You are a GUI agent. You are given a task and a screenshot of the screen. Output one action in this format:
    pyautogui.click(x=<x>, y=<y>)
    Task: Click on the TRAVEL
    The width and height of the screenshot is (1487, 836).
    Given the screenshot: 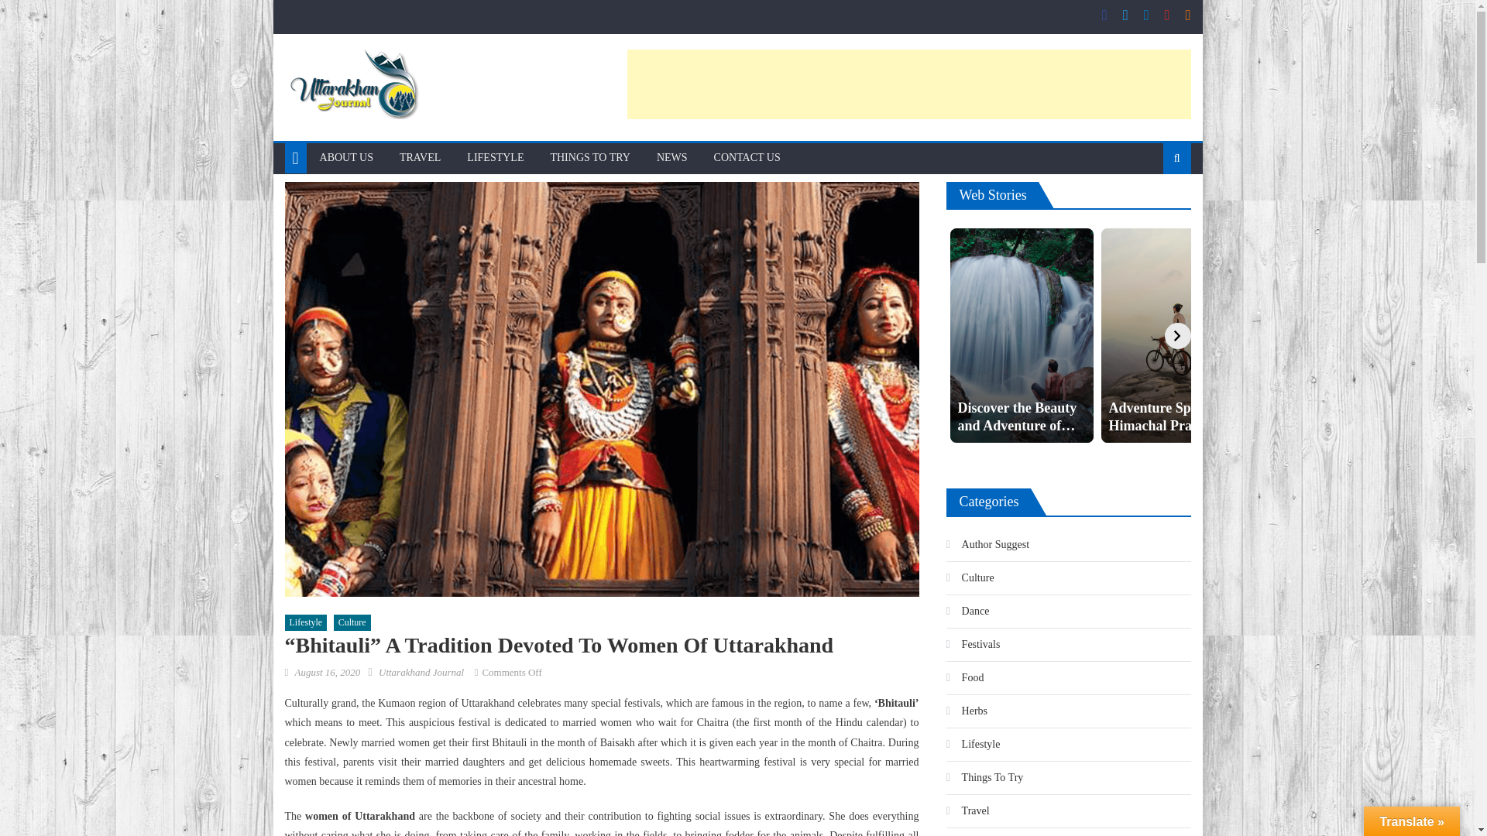 What is the action you would take?
    pyautogui.click(x=420, y=157)
    